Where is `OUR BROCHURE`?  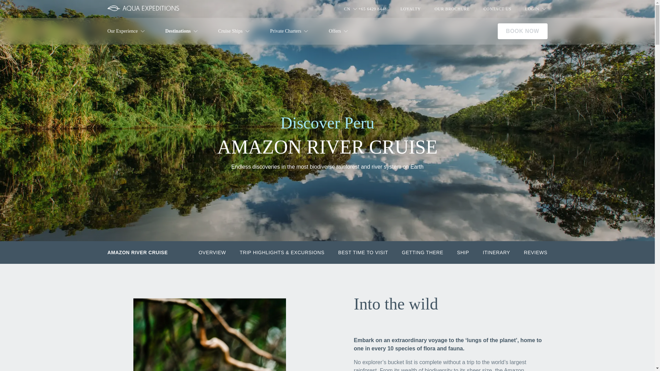
OUR BROCHURE is located at coordinates (452, 9).